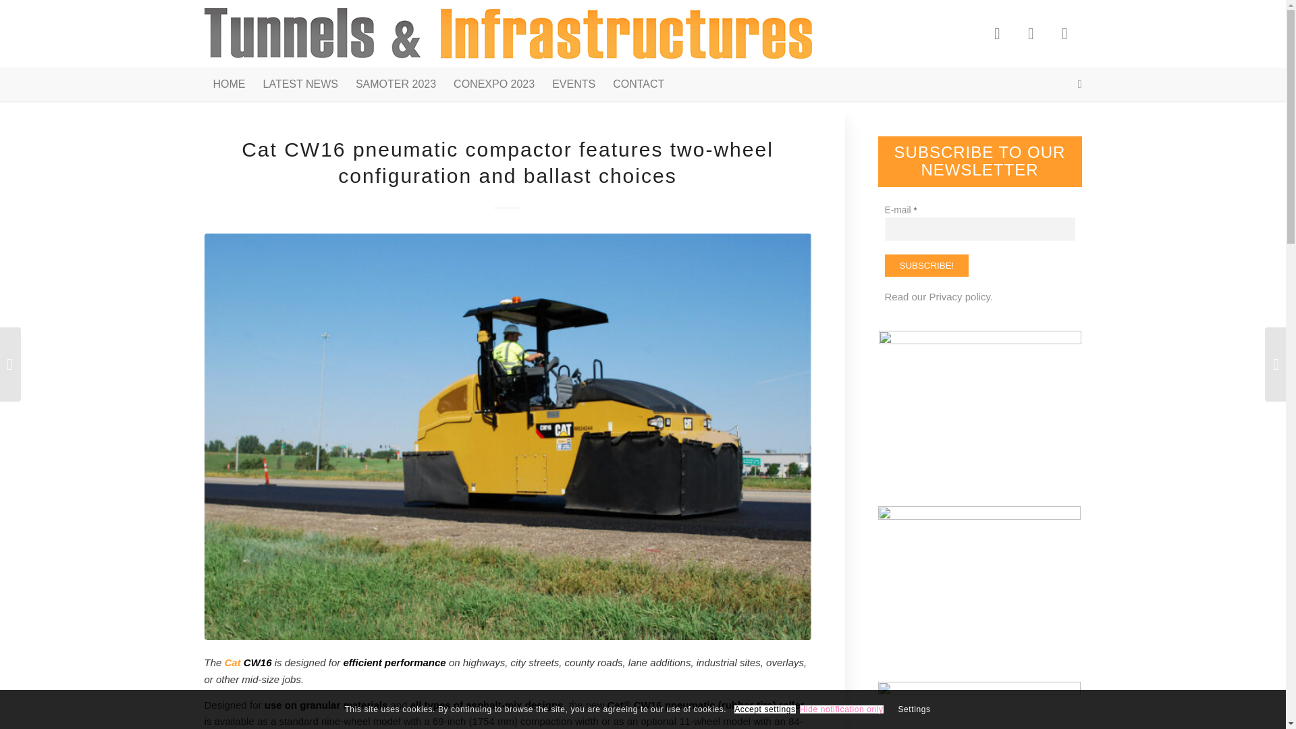 The width and height of the screenshot is (1296, 729). Describe the element at coordinates (396, 84) in the screenshot. I see `SAMOTER 2023` at that location.